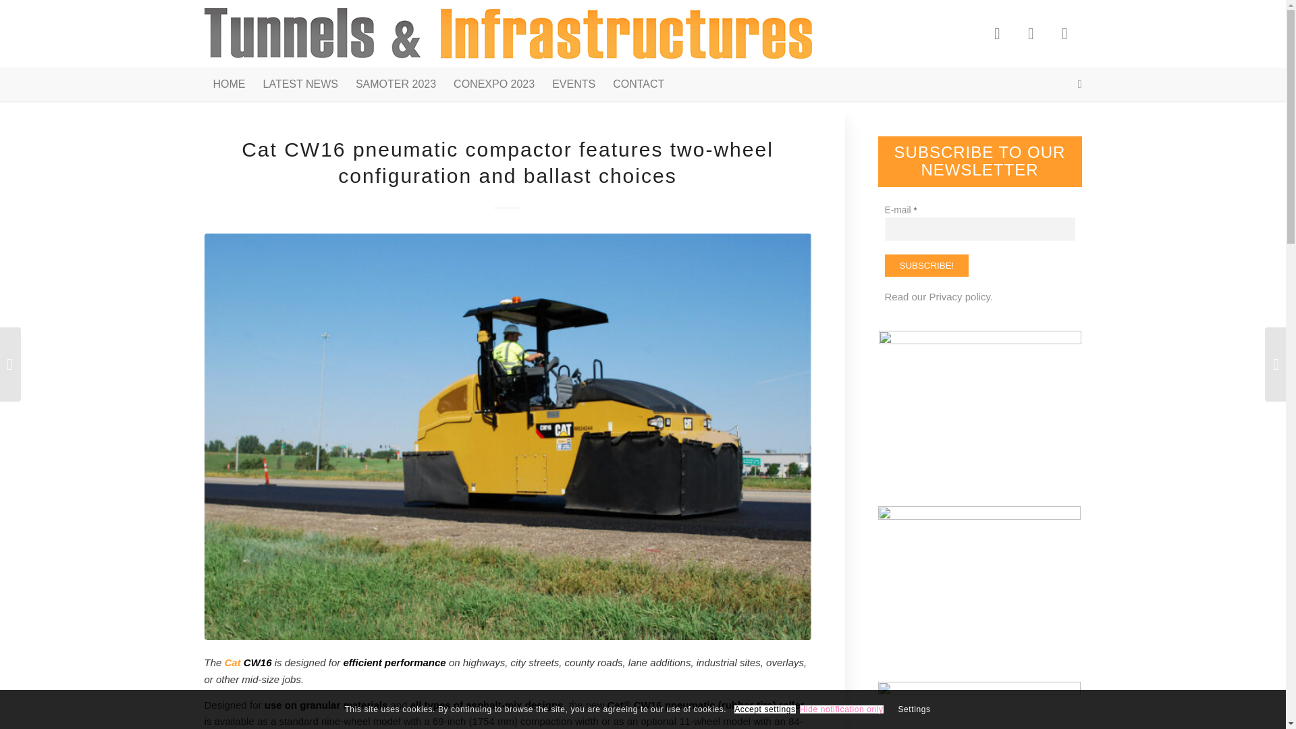 The width and height of the screenshot is (1296, 729). Describe the element at coordinates (396, 84) in the screenshot. I see `SAMOTER 2023` at that location.